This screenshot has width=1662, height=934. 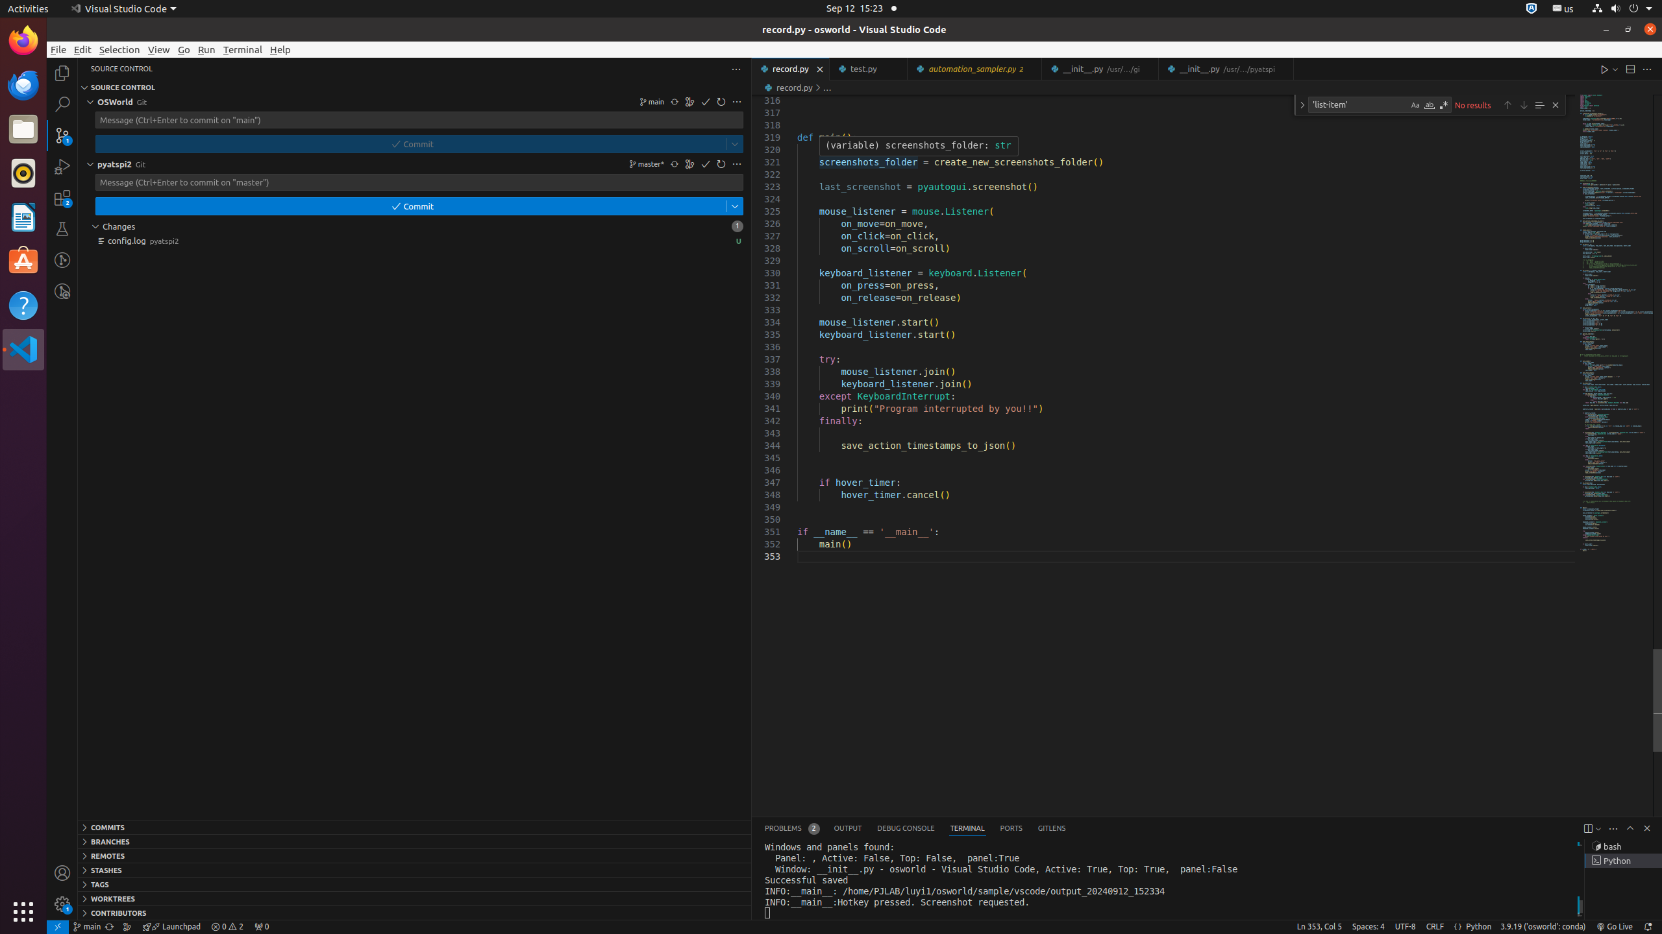 What do you see at coordinates (62, 198) in the screenshot?
I see `Extensions (Ctrl+Shift+X) - 2 require update` at bounding box center [62, 198].